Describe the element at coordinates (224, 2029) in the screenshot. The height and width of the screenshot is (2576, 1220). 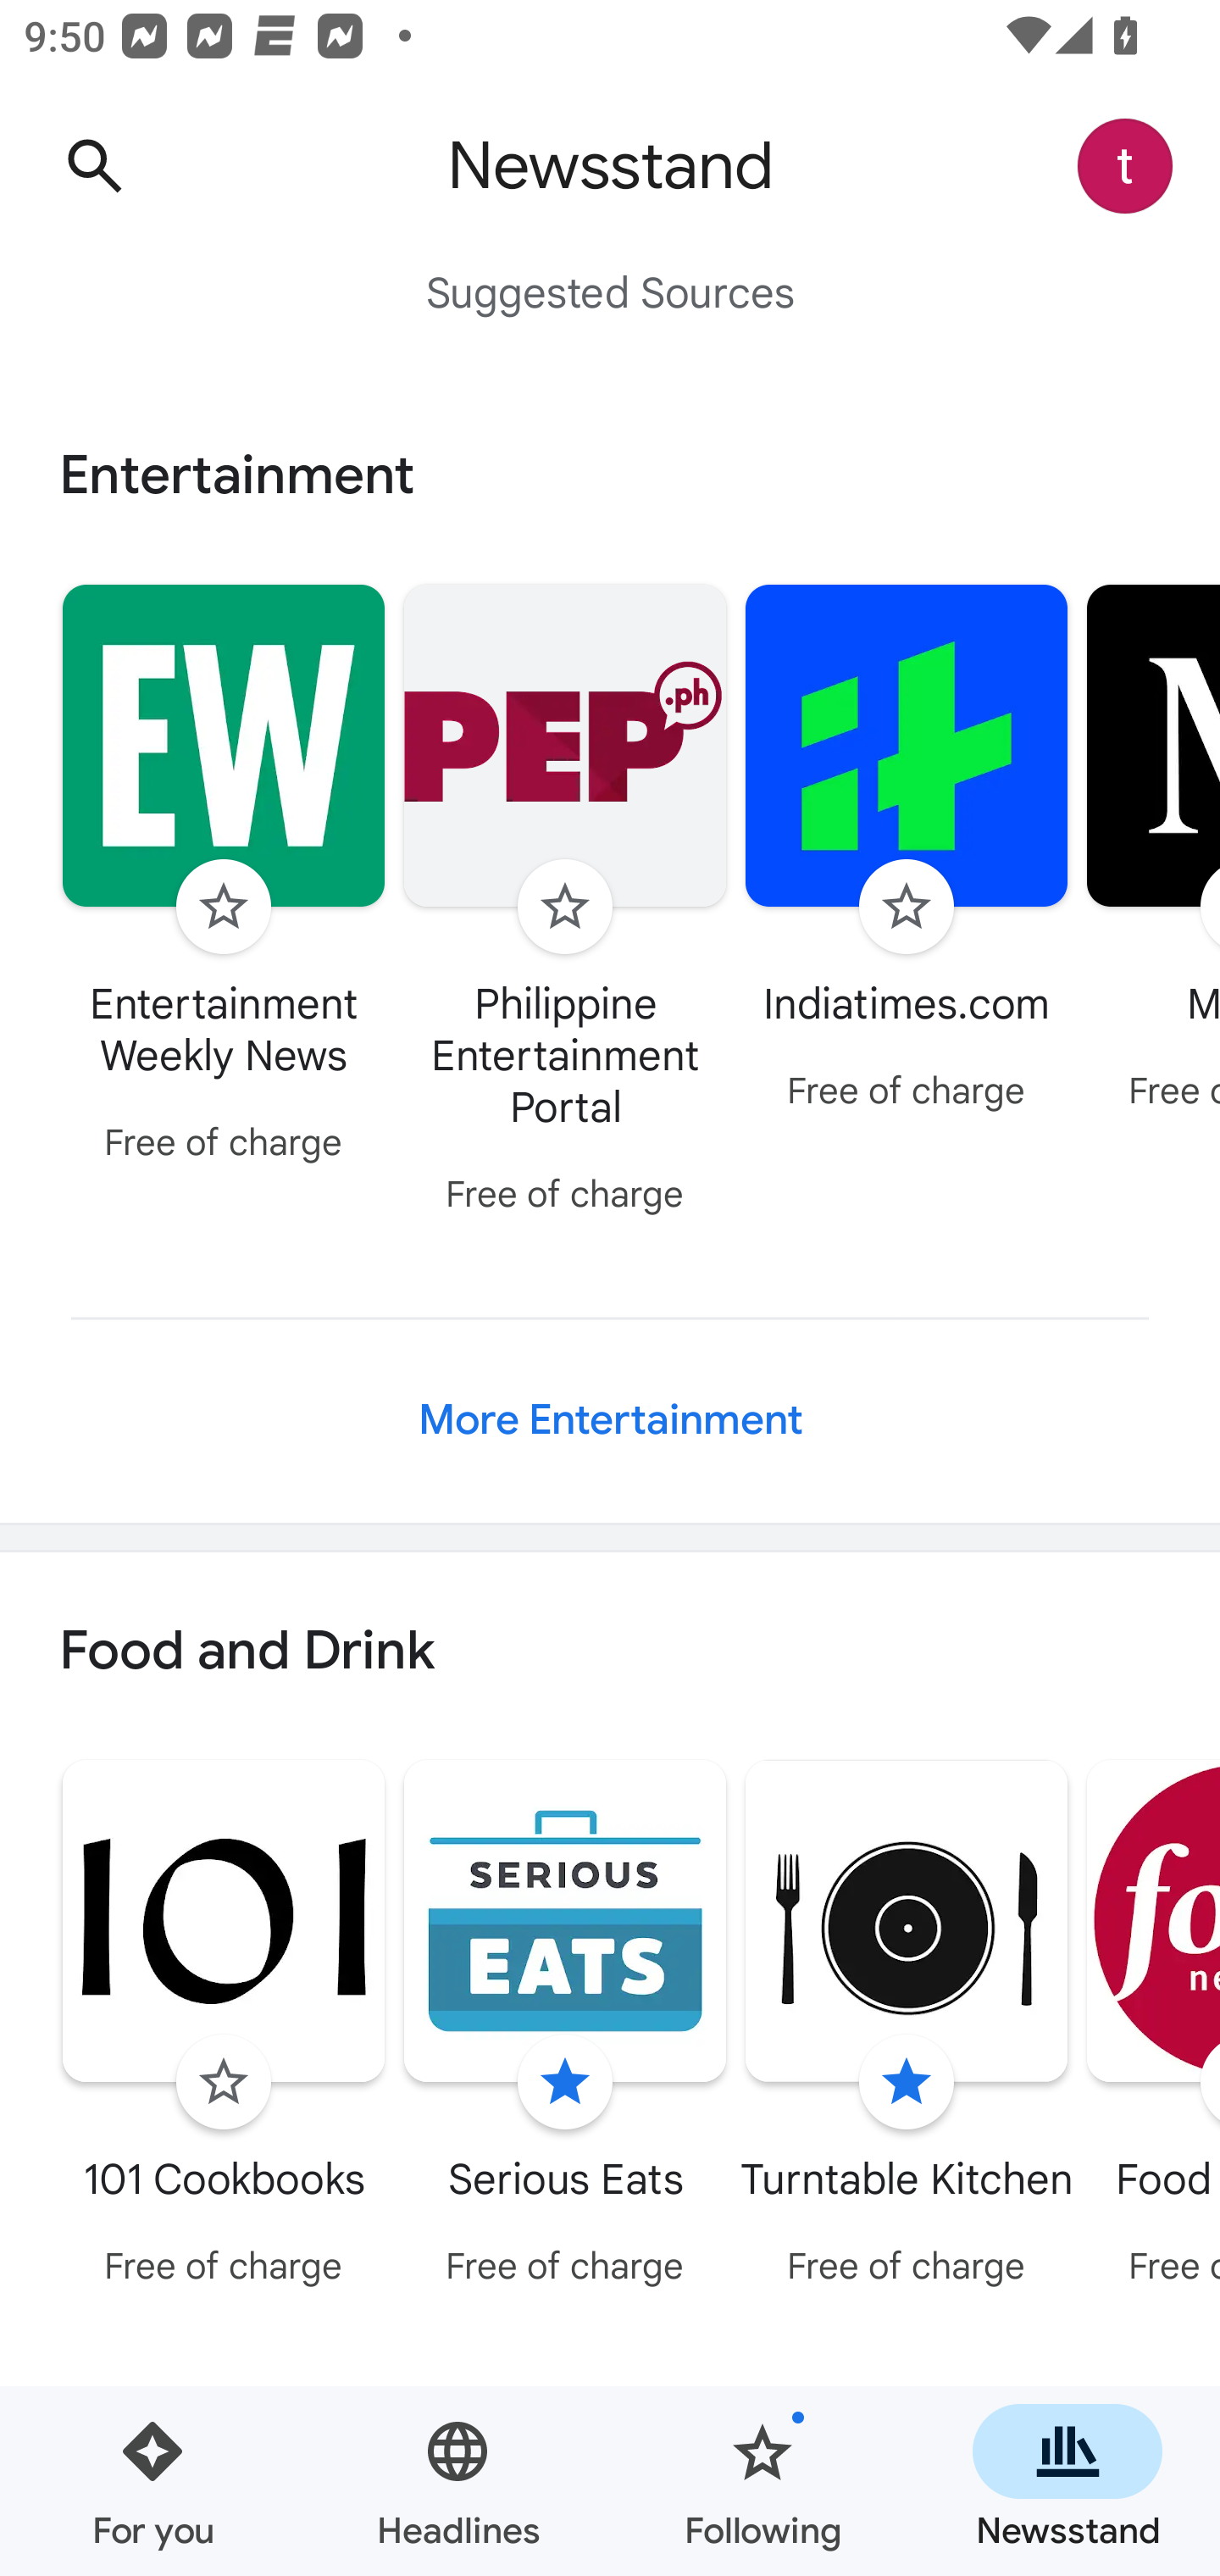
I see `Follow 101 Cookbooks Free of charge` at that location.